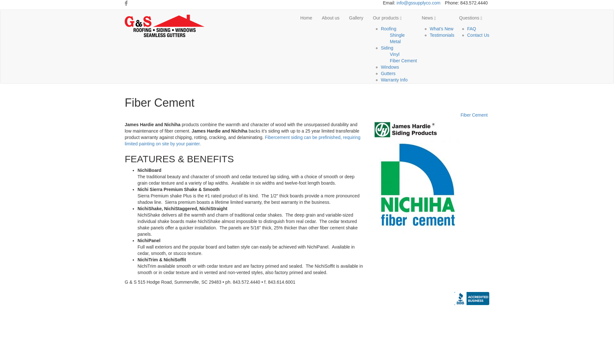 The image size is (614, 345). I want to click on Gallery, so click(356, 18).